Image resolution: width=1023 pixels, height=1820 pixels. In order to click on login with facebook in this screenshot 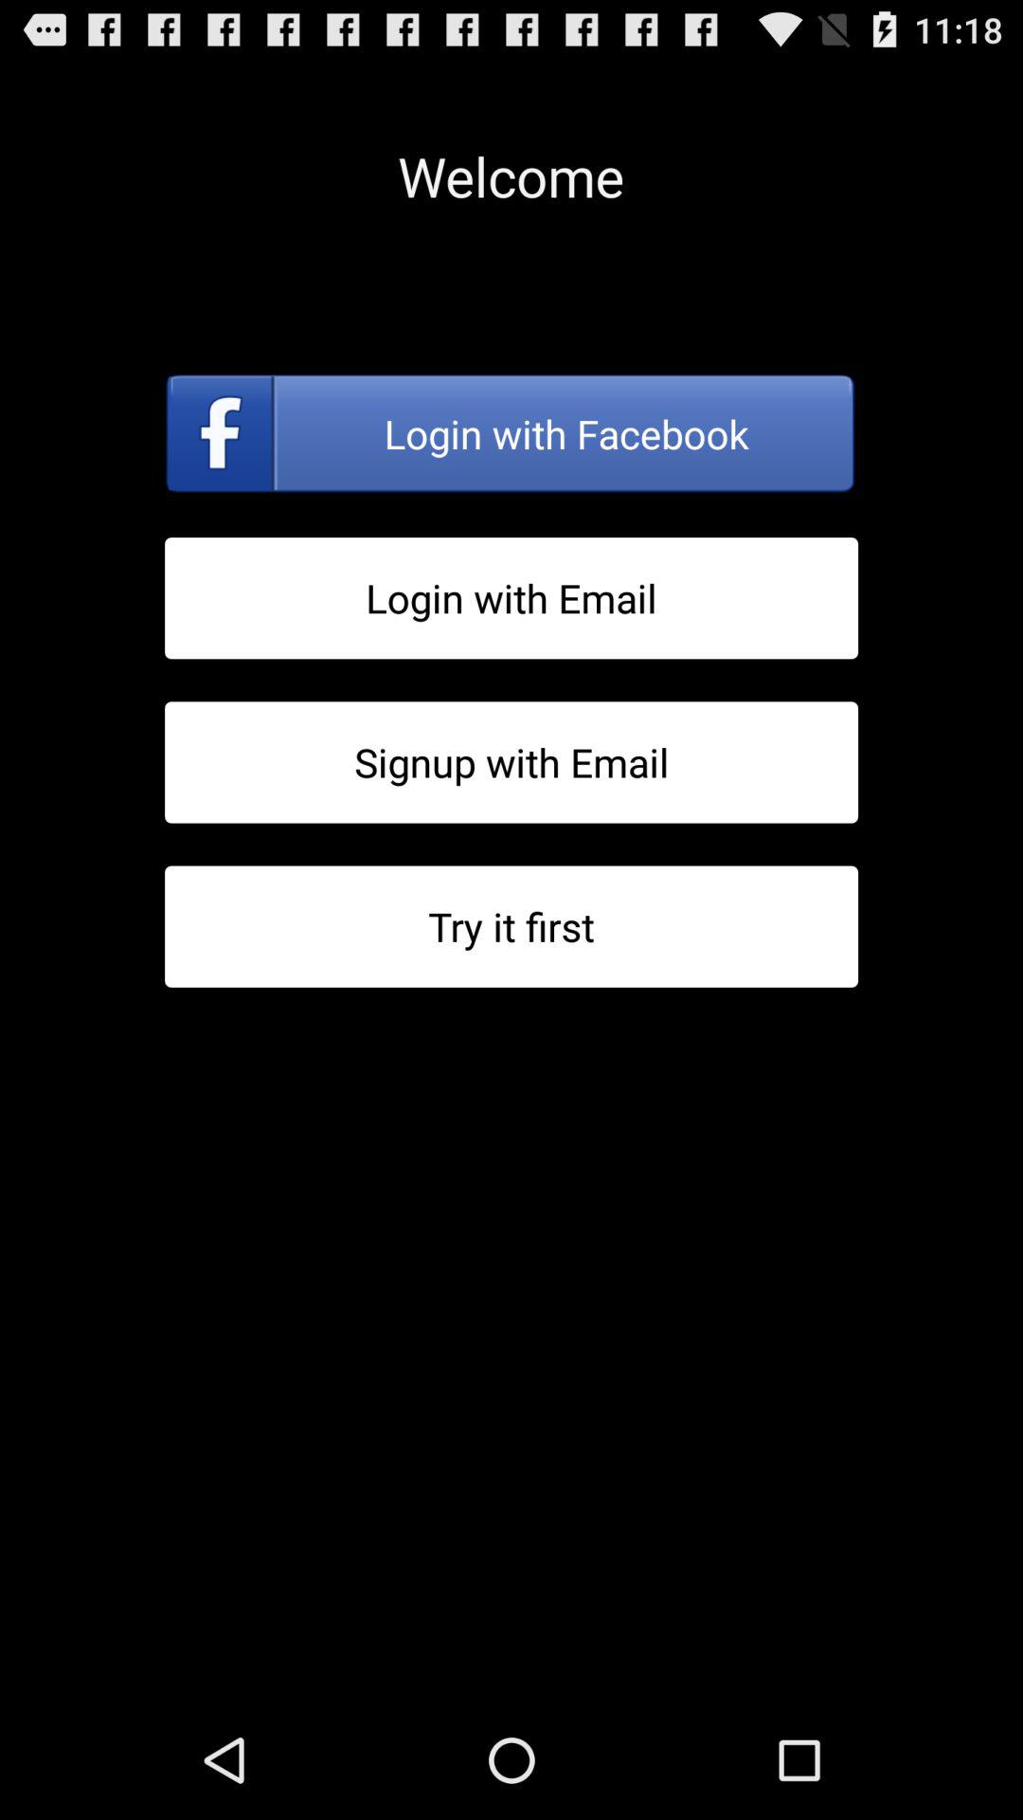, I will do `click(511, 434)`.